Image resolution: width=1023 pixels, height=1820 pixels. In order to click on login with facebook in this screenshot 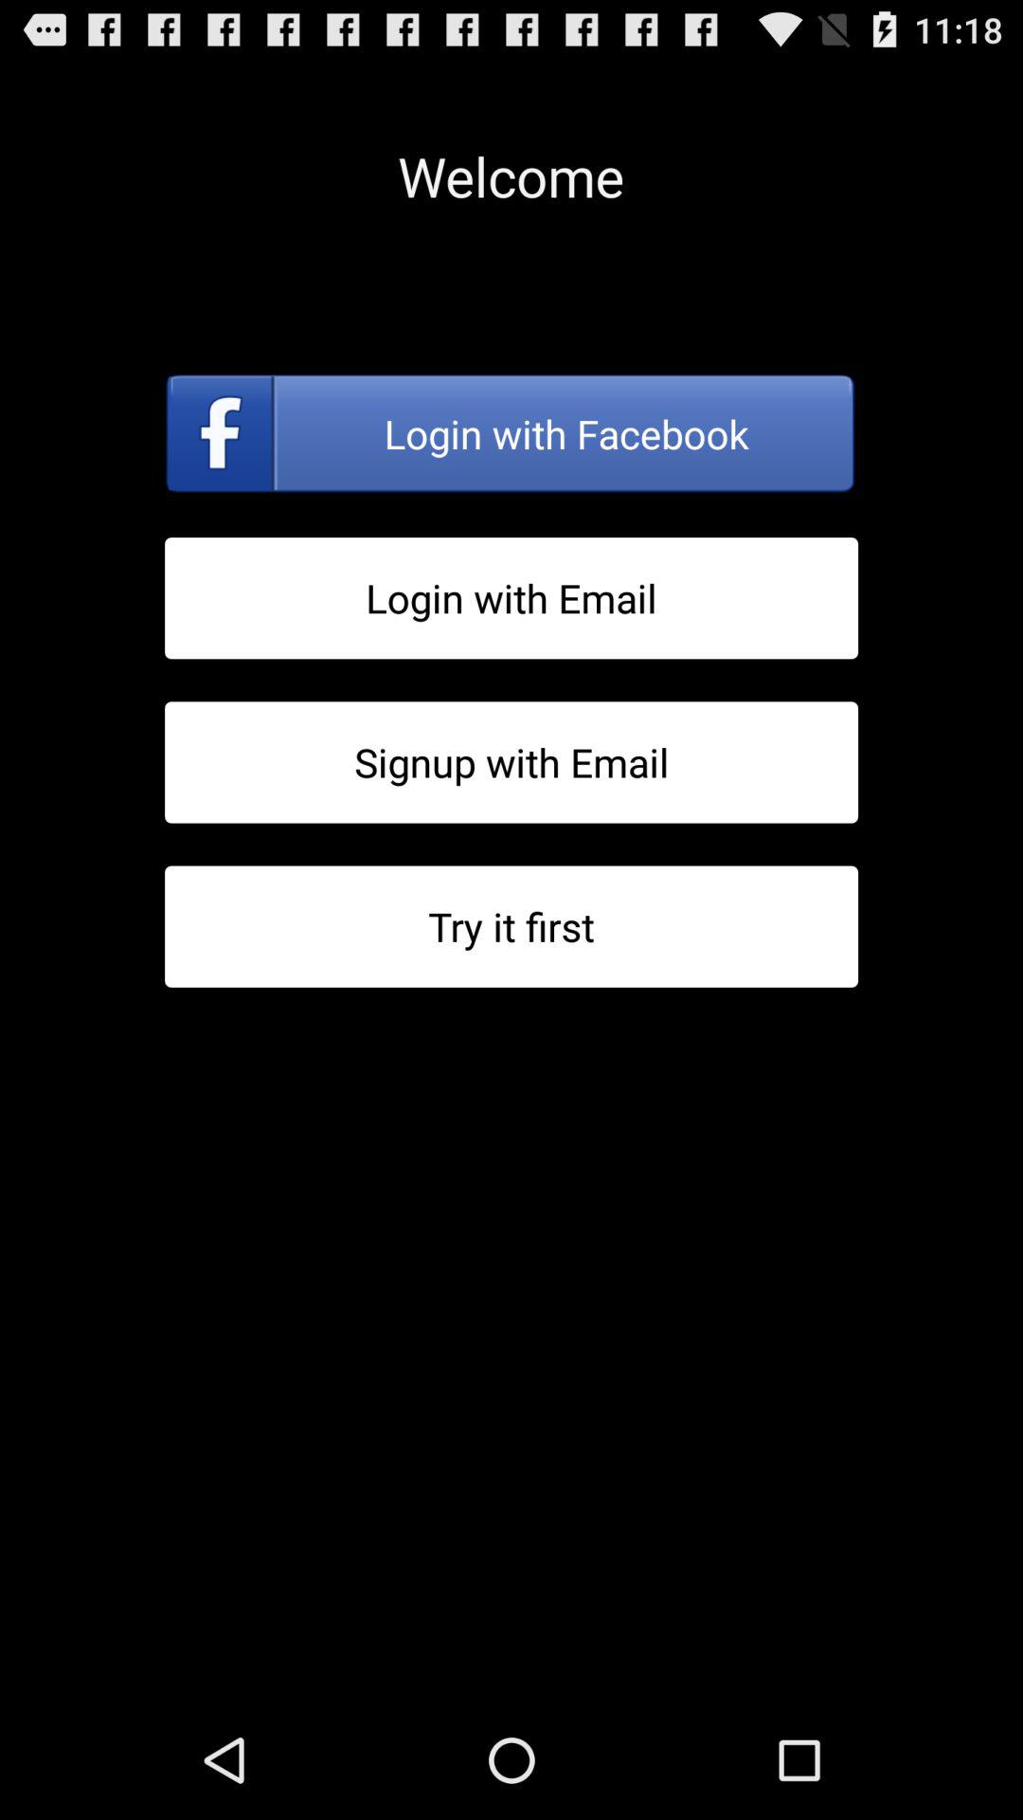, I will do `click(511, 434)`.